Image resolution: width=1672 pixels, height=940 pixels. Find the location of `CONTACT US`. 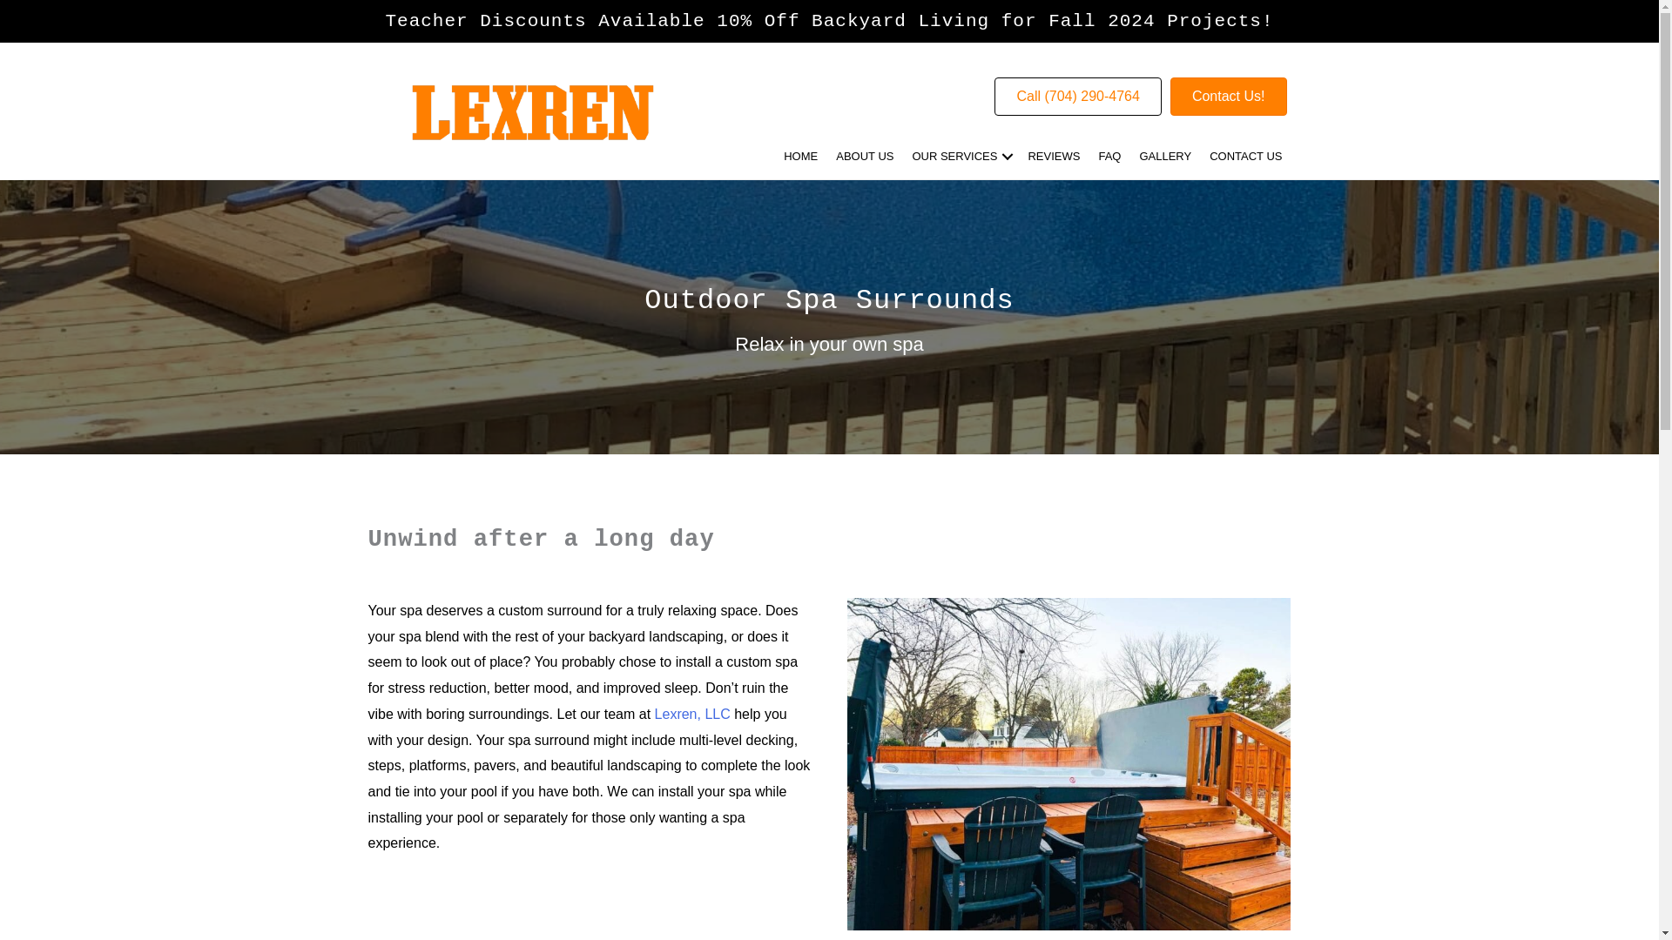

CONTACT US is located at coordinates (1245, 157).